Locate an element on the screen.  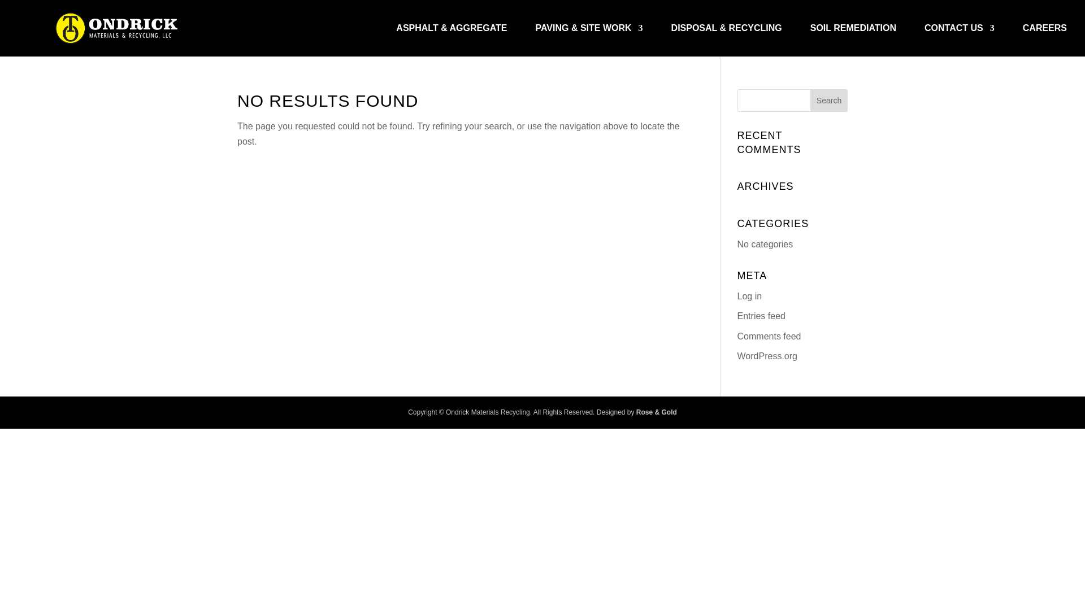
Log in is located at coordinates (750, 296).